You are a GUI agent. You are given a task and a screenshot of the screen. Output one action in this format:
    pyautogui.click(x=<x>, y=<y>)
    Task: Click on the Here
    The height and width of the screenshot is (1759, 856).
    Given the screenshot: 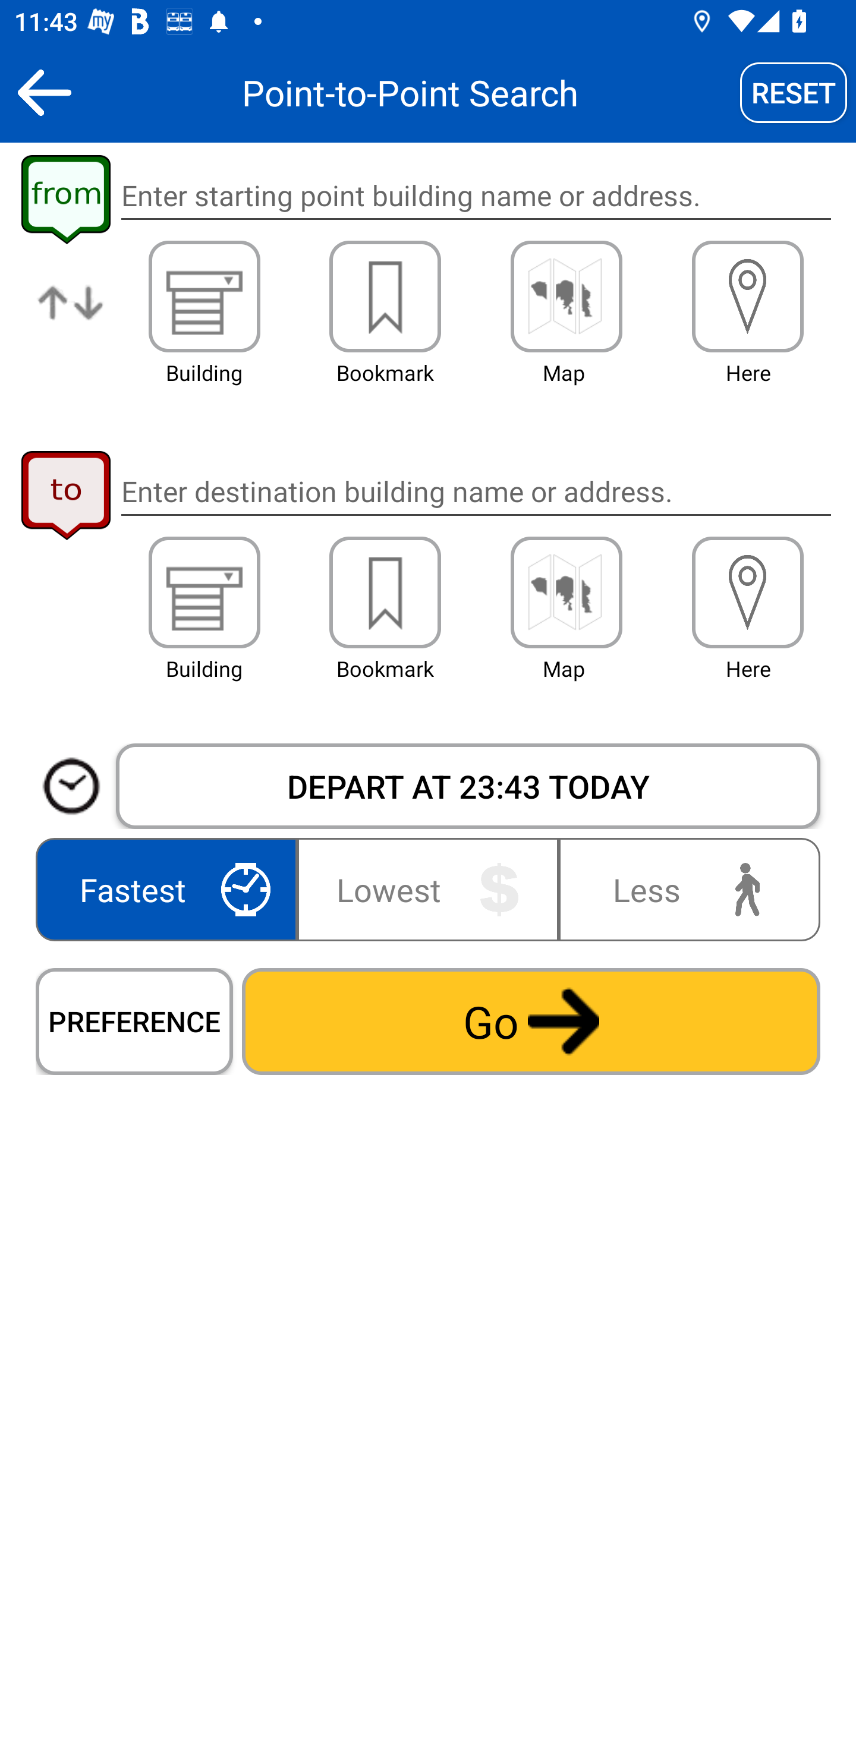 What is the action you would take?
    pyautogui.click(x=748, y=296)
    